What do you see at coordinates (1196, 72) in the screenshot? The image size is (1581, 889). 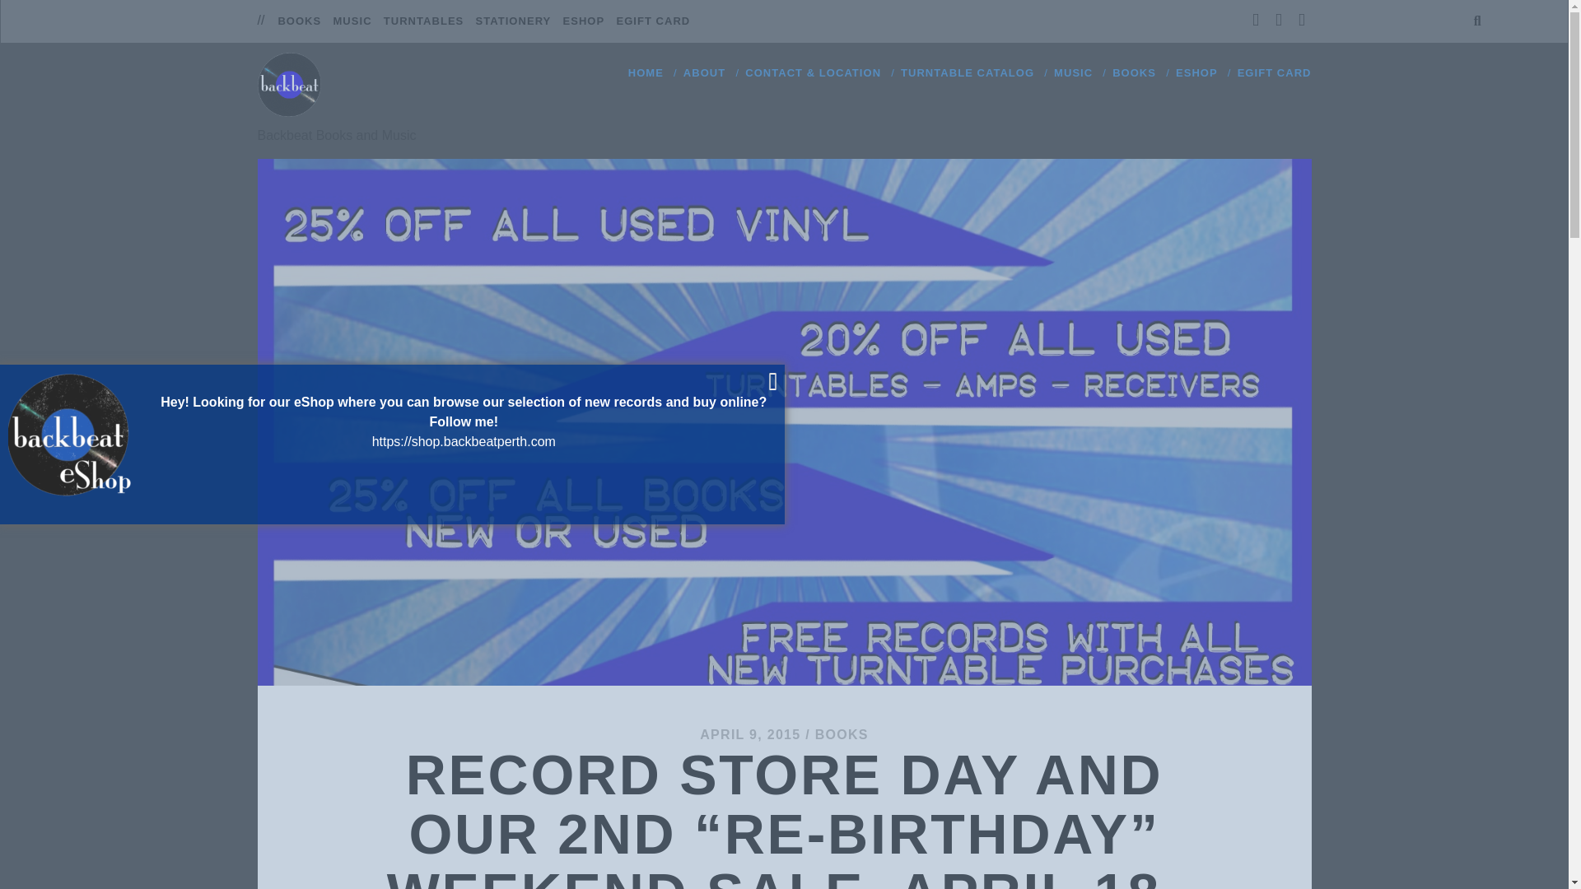 I see `ESHOP` at bounding box center [1196, 72].